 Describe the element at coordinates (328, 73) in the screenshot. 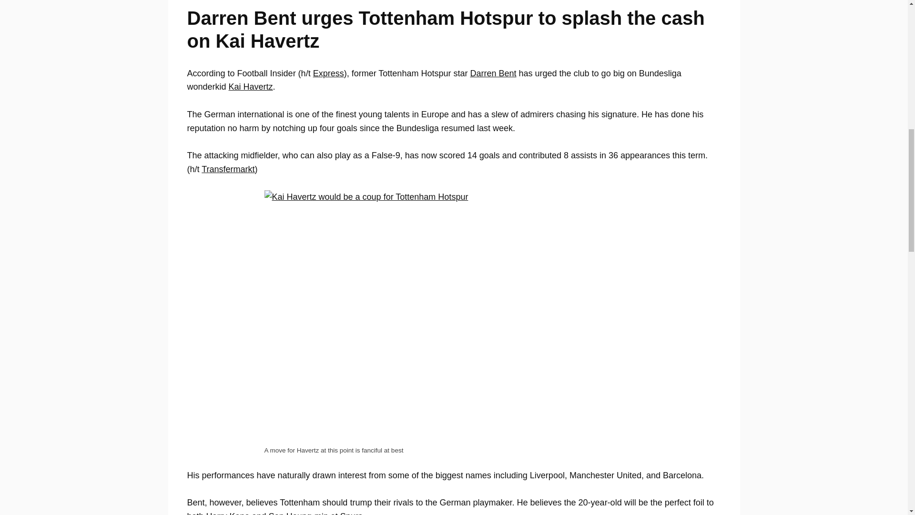

I see `Express` at that location.